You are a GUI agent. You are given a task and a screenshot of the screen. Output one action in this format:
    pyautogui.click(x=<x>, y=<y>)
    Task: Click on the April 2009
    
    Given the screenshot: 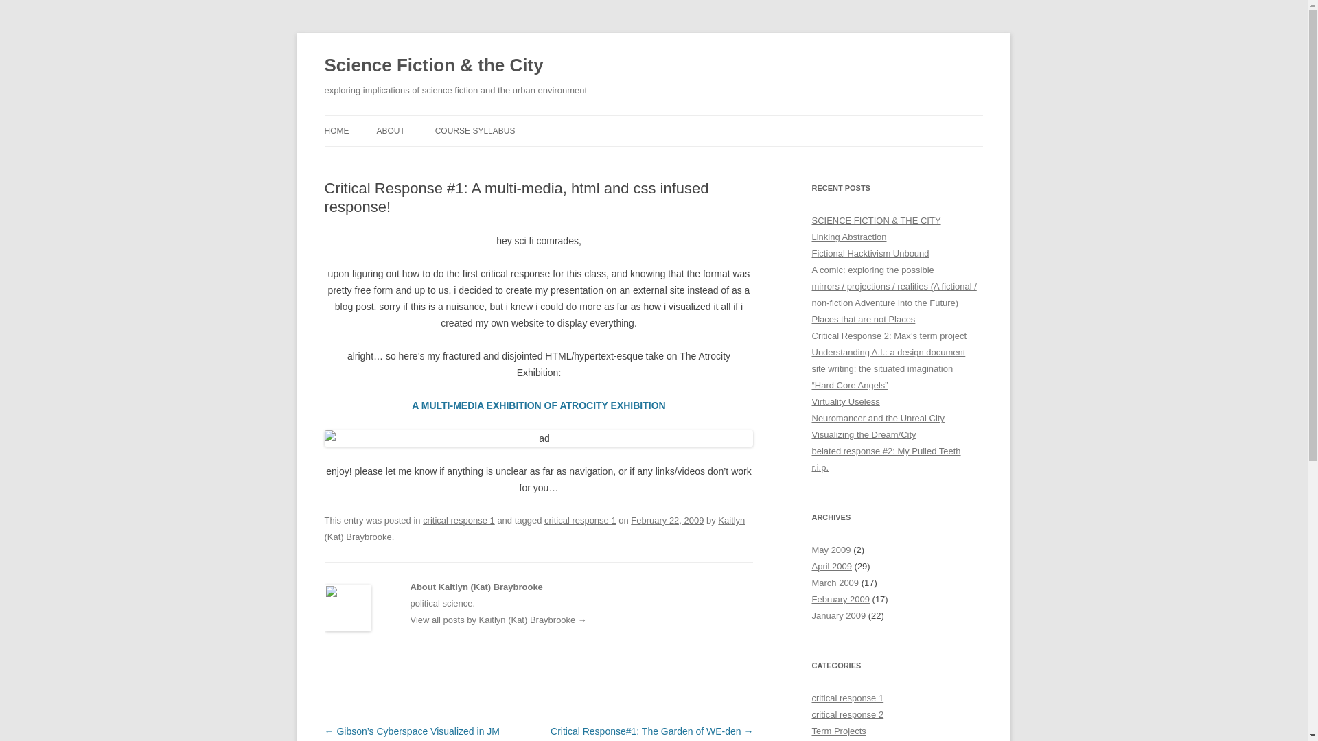 What is the action you would take?
    pyautogui.click(x=831, y=565)
    